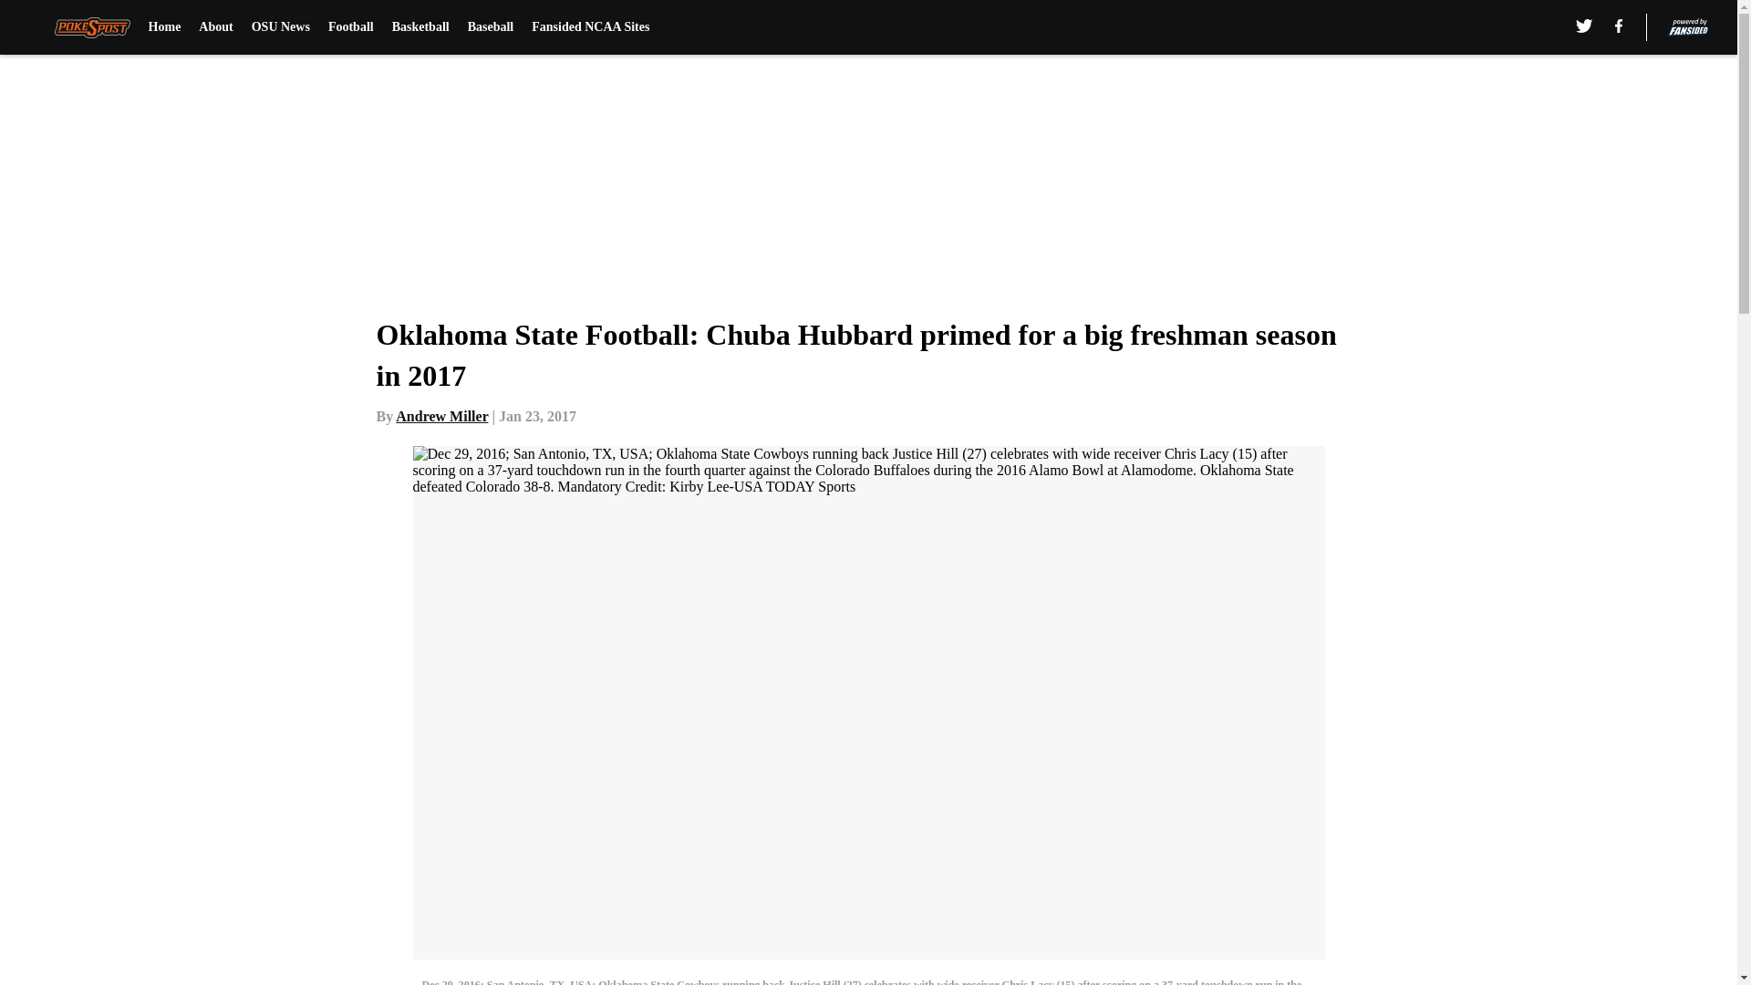  I want to click on Football, so click(351, 27).